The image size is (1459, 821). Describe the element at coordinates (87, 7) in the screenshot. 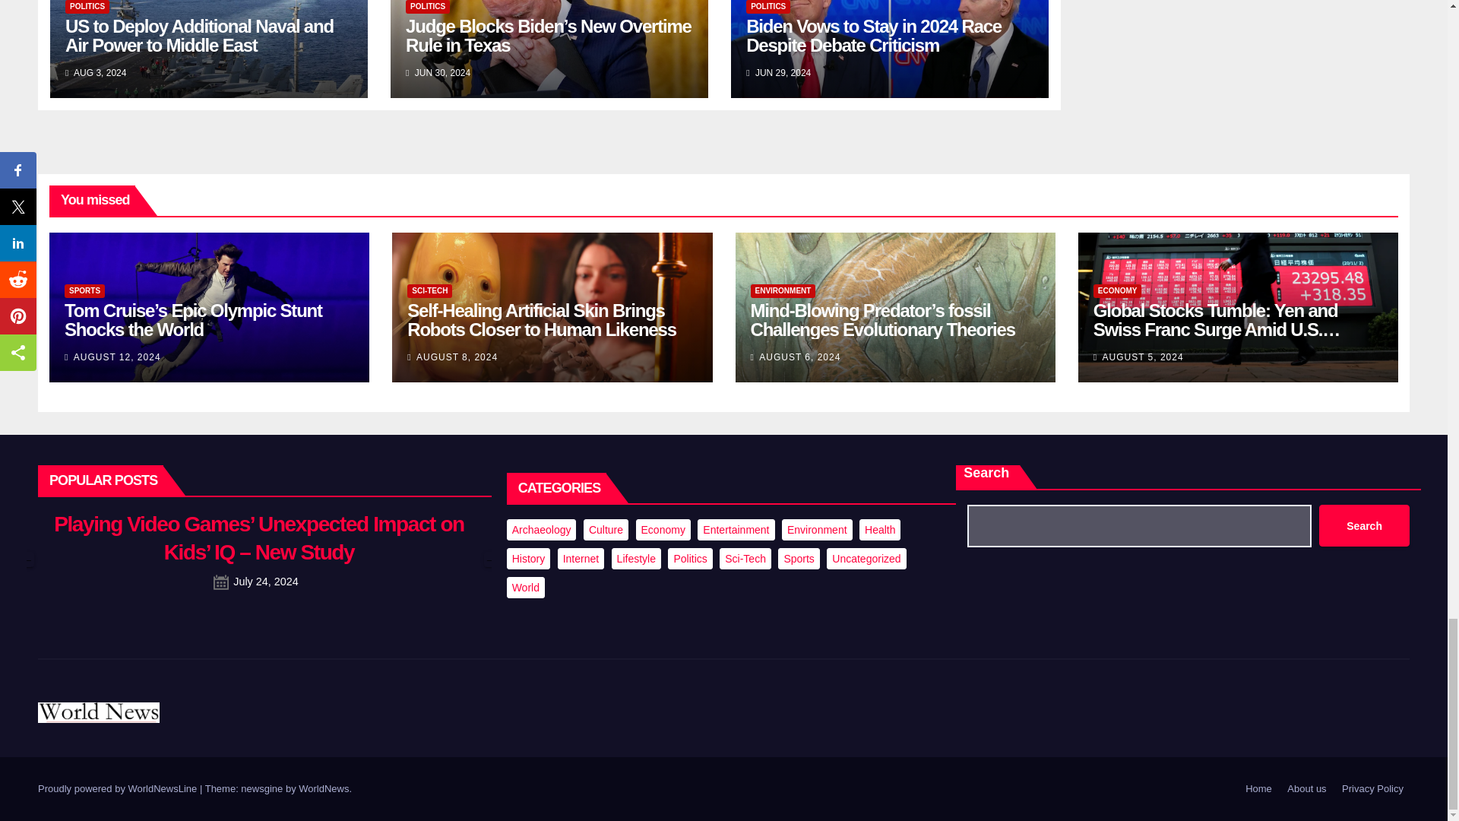

I see `POLITICS` at that location.